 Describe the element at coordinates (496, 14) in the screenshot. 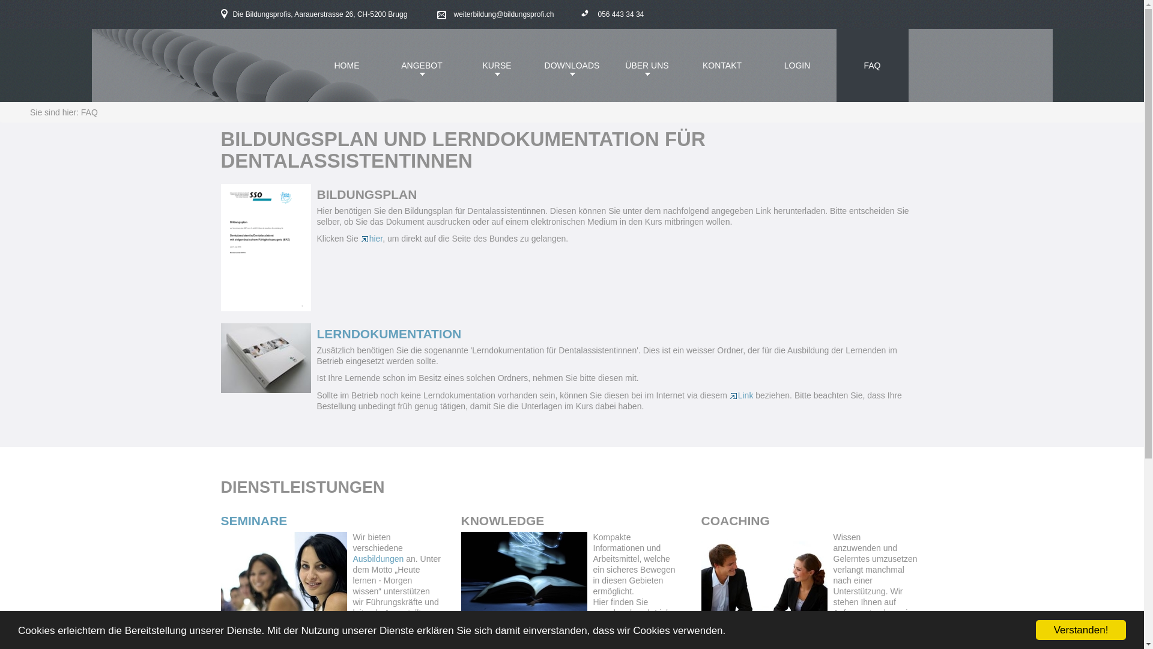

I see `weiterbildung@bildungsprofi.ch` at that location.